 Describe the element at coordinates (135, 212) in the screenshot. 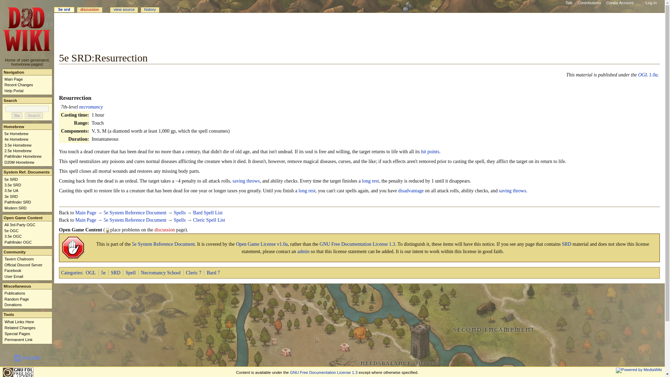

I see `5e System Reference Document` at that location.